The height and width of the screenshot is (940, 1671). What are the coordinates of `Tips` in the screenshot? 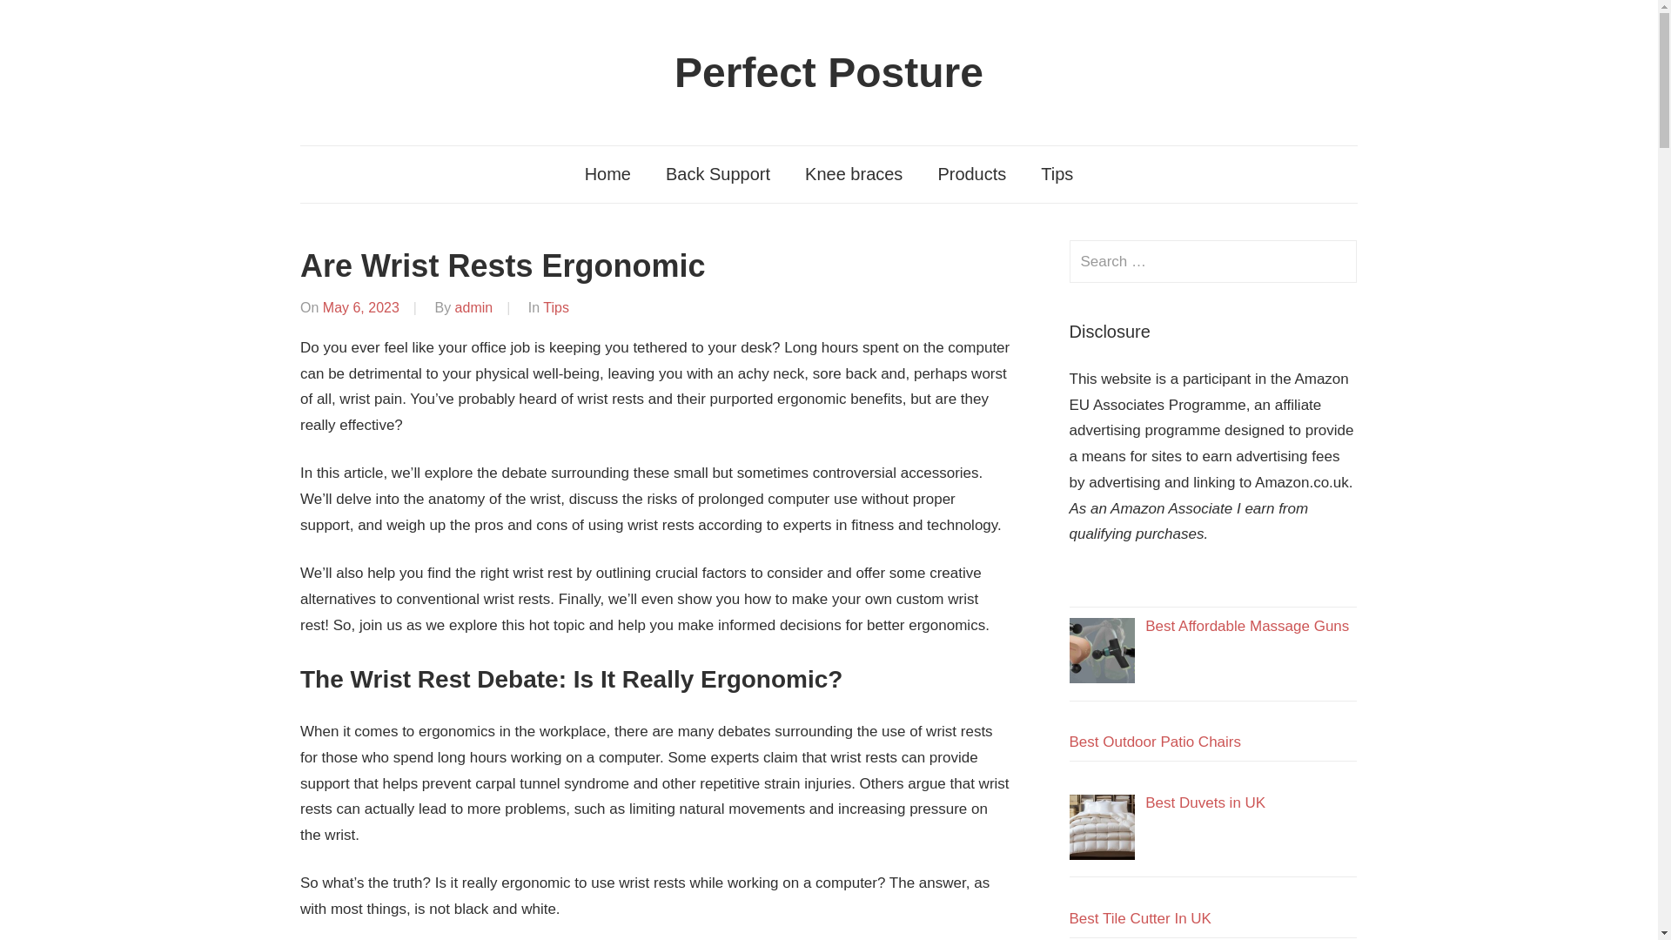 It's located at (1057, 174).